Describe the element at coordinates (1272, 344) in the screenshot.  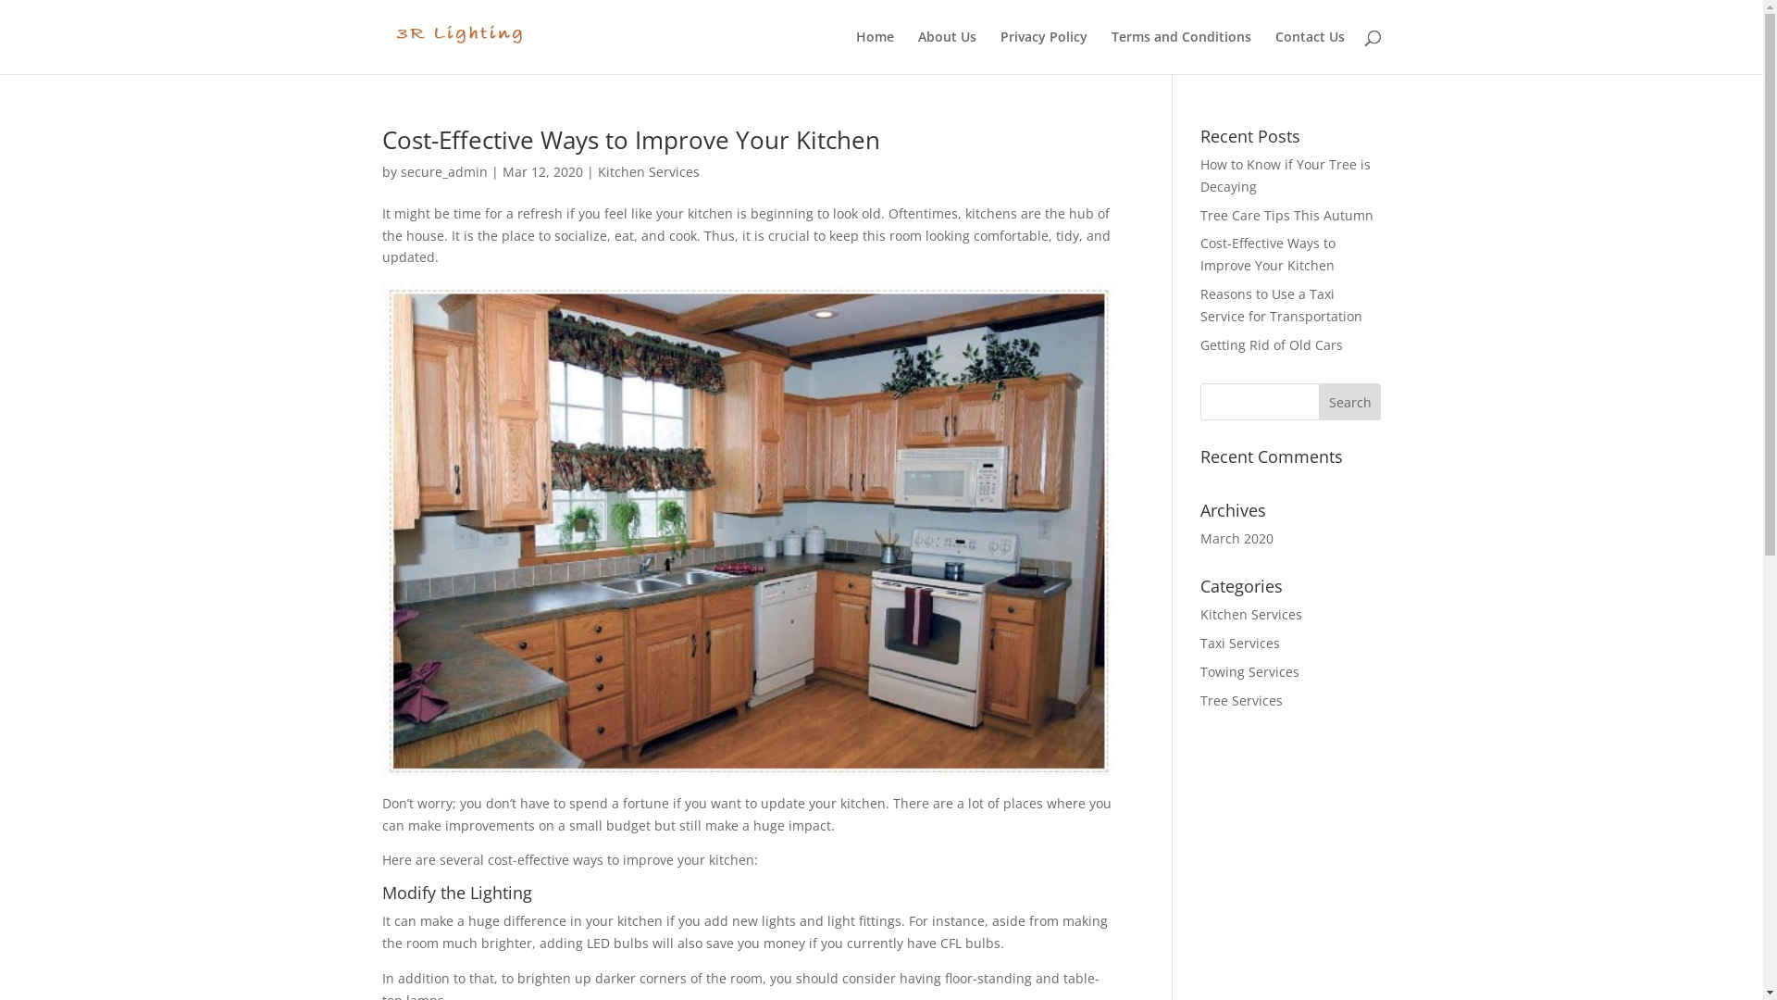
I see `Getting Rid of Old Cars` at that location.